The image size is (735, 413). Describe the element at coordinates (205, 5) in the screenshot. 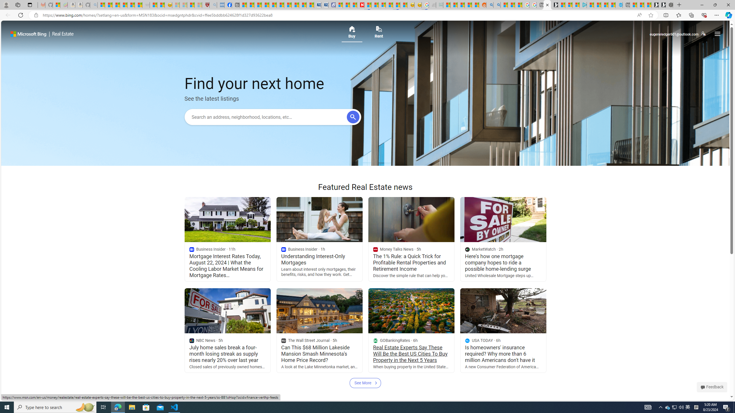

I see `Robert H. Shmerling, MD - Harvard Health` at that location.